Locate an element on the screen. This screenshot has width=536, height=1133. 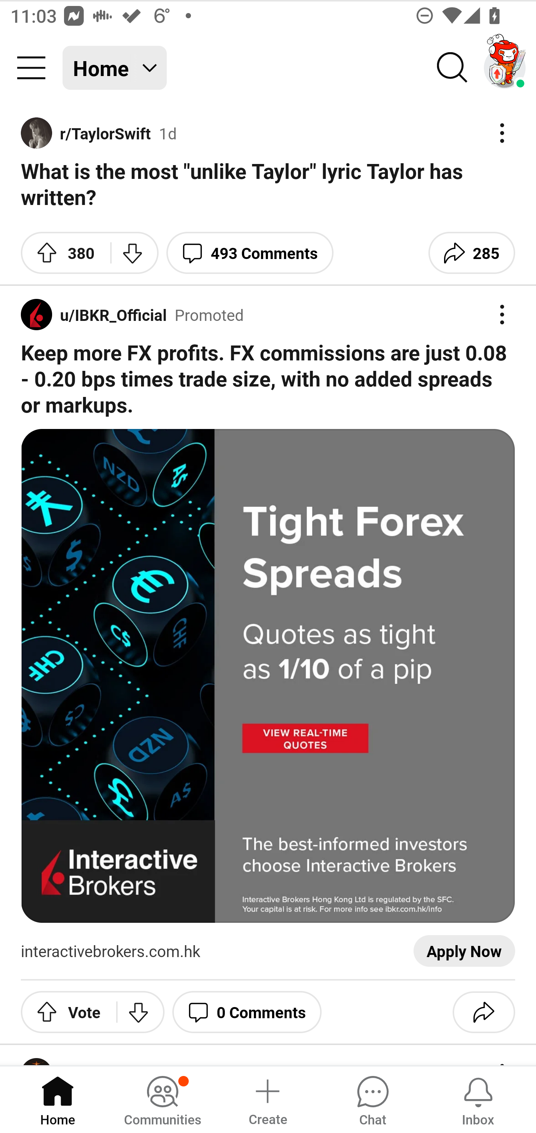
TestAppium002 account is located at coordinates (505, 68).